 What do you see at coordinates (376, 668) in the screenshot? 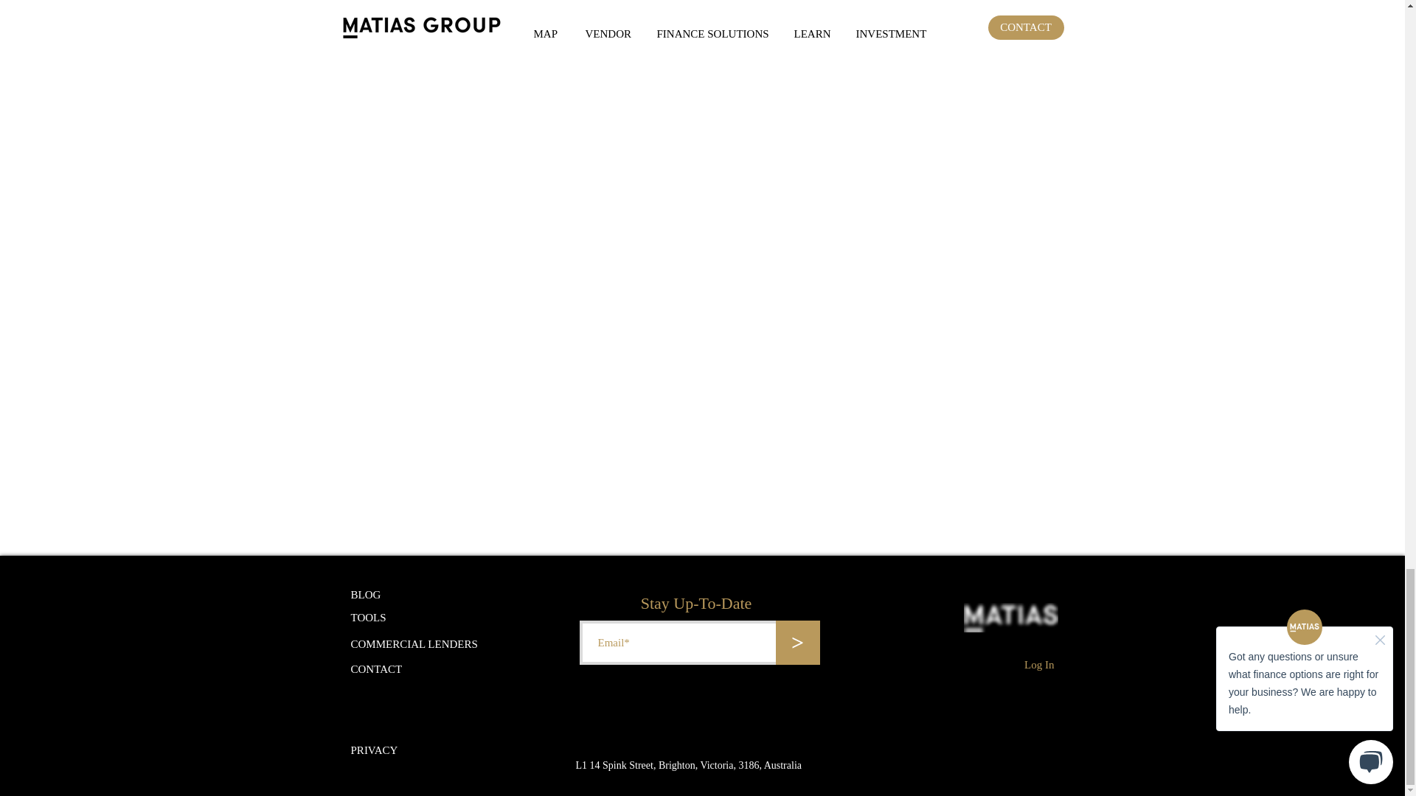
I see `CONTACT` at bounding box center [376, 668].